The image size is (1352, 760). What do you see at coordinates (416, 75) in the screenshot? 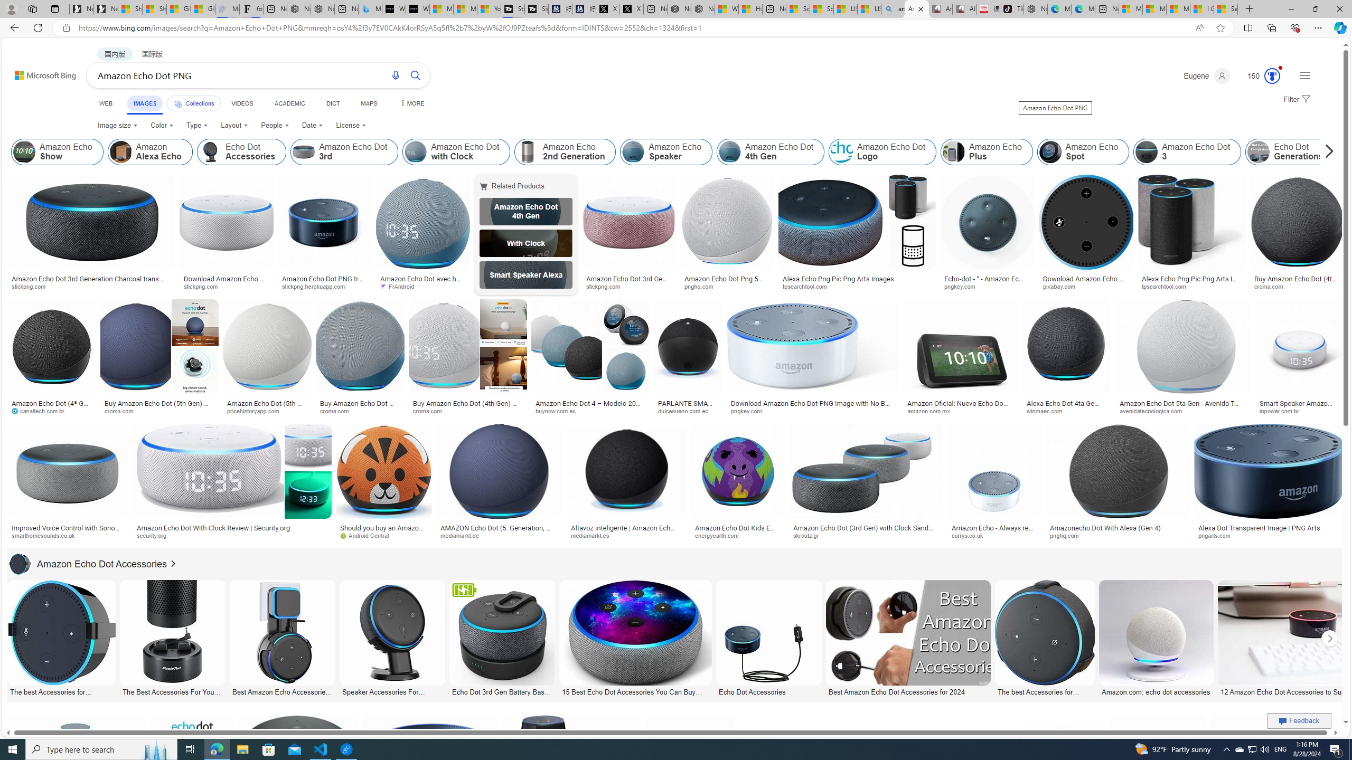
I see `Search button` at bounding box center [416, 75].